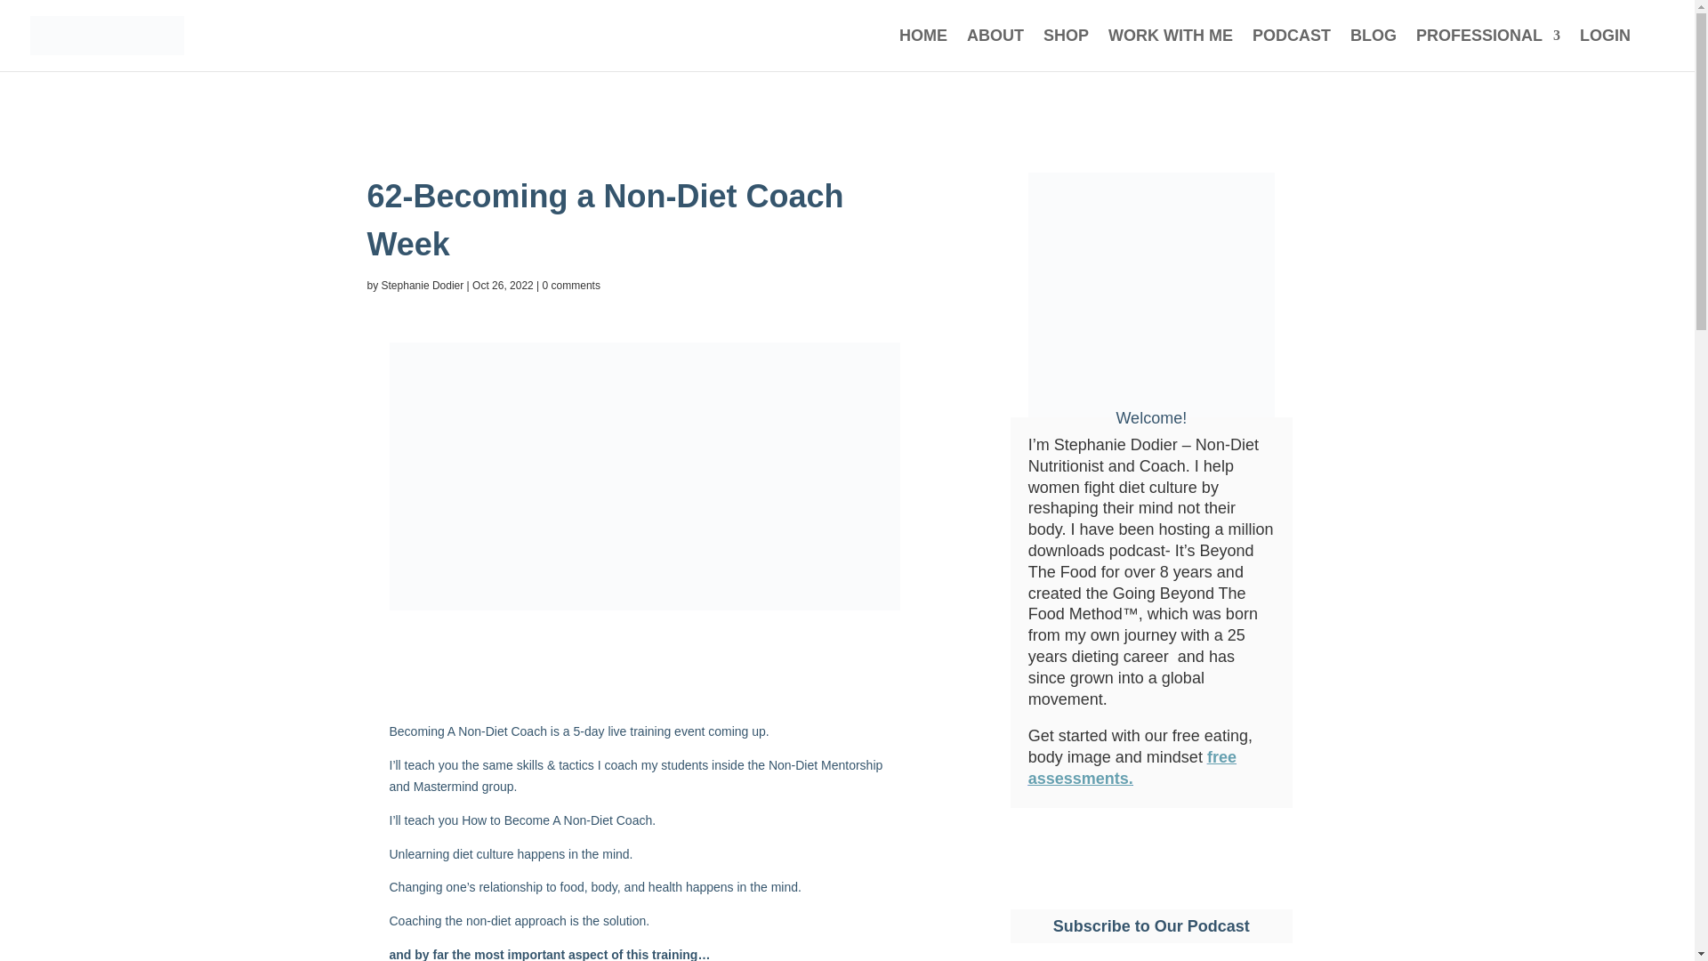 This screenshot has height=961, width=1708. I want to click on ABOUT, so click(995, 50).